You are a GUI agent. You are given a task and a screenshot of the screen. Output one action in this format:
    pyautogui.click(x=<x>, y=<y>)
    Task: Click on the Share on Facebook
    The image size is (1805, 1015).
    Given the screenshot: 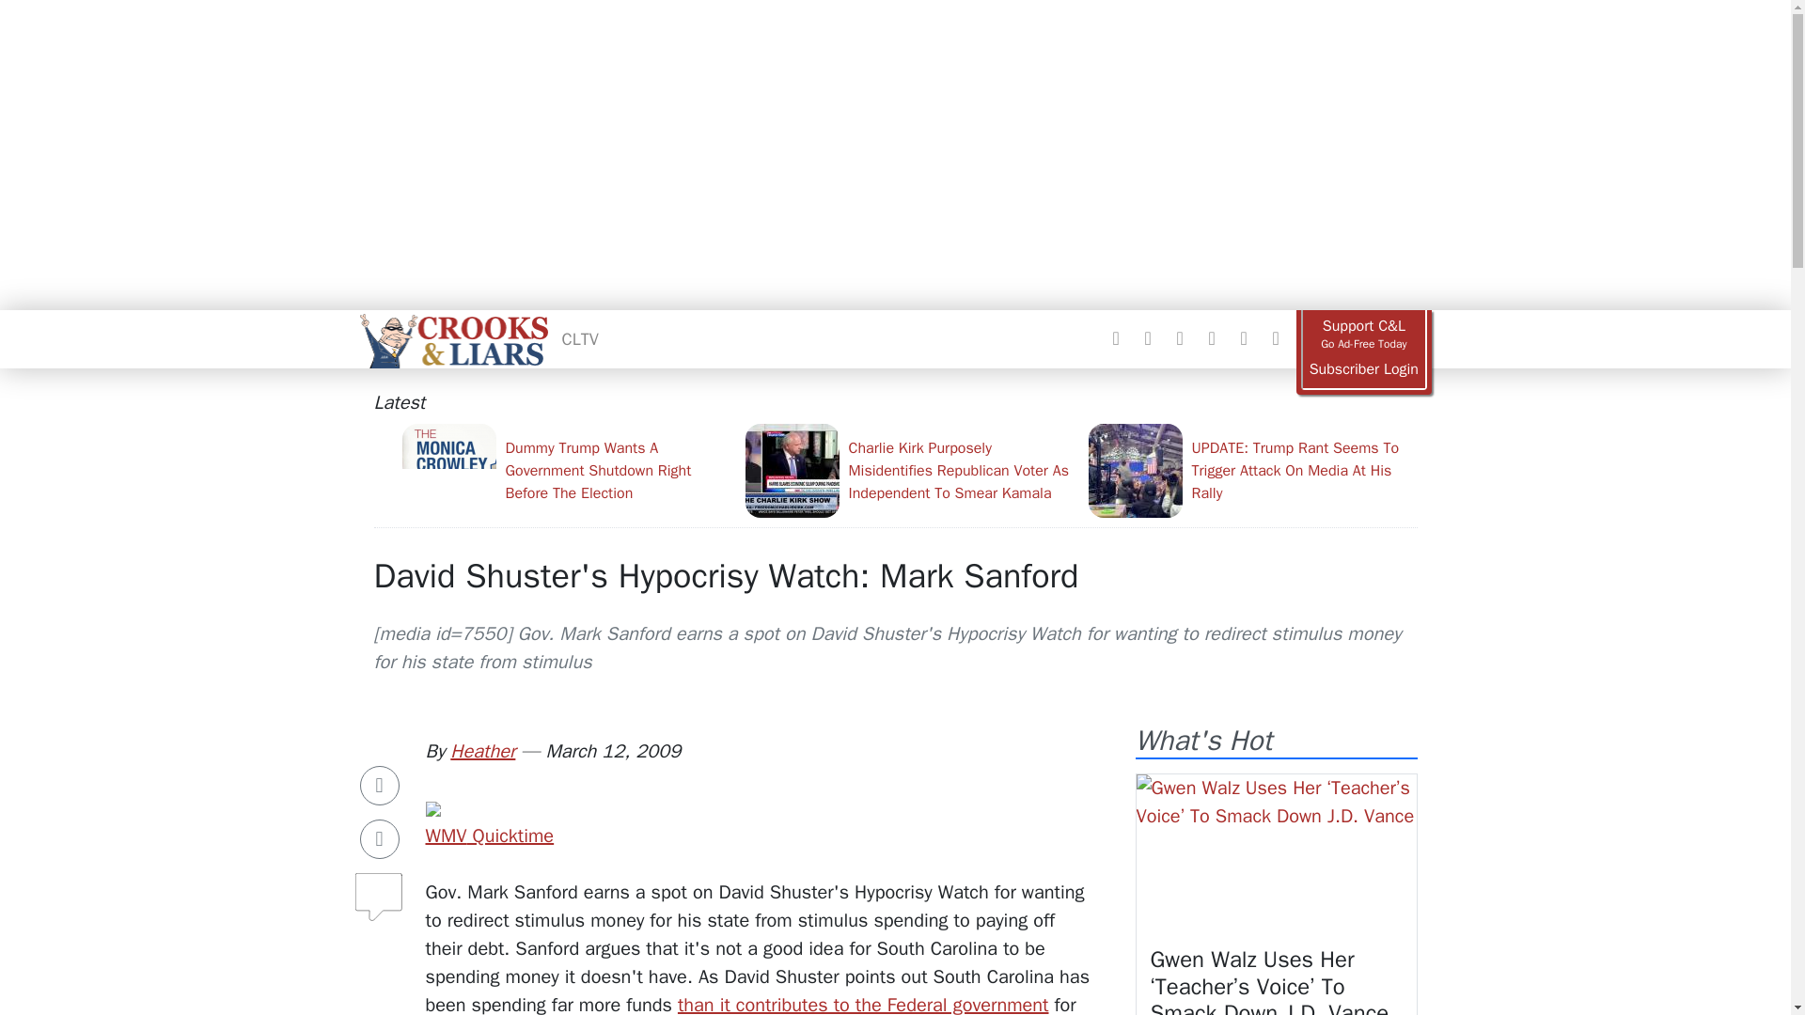 What is the action you would take?
    pyautogui.click(x=380, y=786)
    